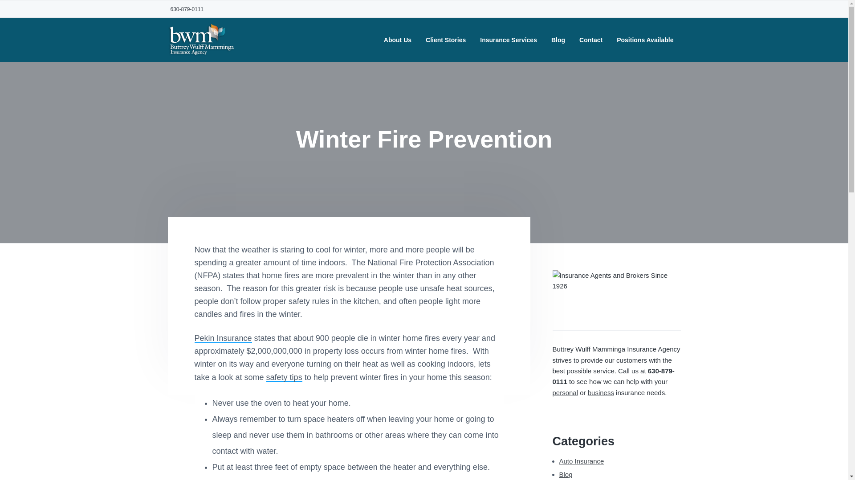 The height and width of the screenshot is (480, 855). Describe the element at coordinates (645, 40) in the screenshot. I see `Positions Available` at that location.